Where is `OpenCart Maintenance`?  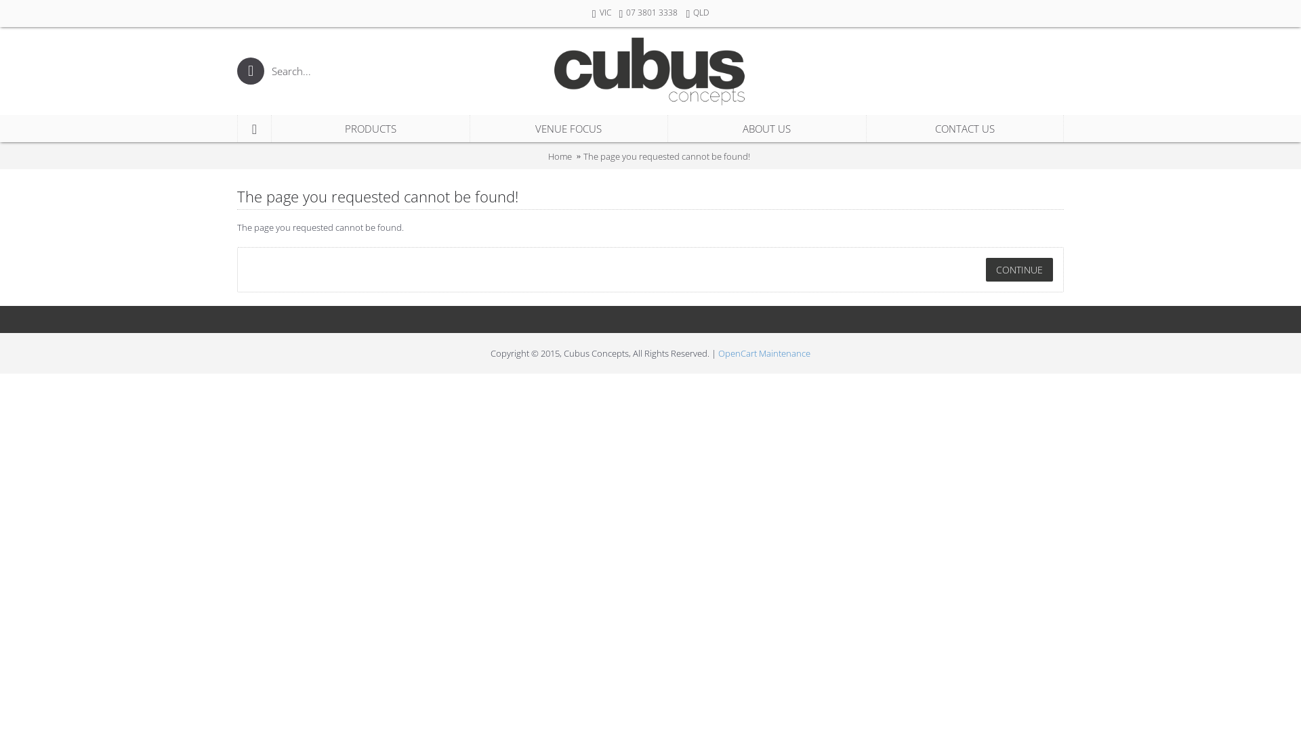
OpenCart Maintenance is located at coordinates (764, 353).